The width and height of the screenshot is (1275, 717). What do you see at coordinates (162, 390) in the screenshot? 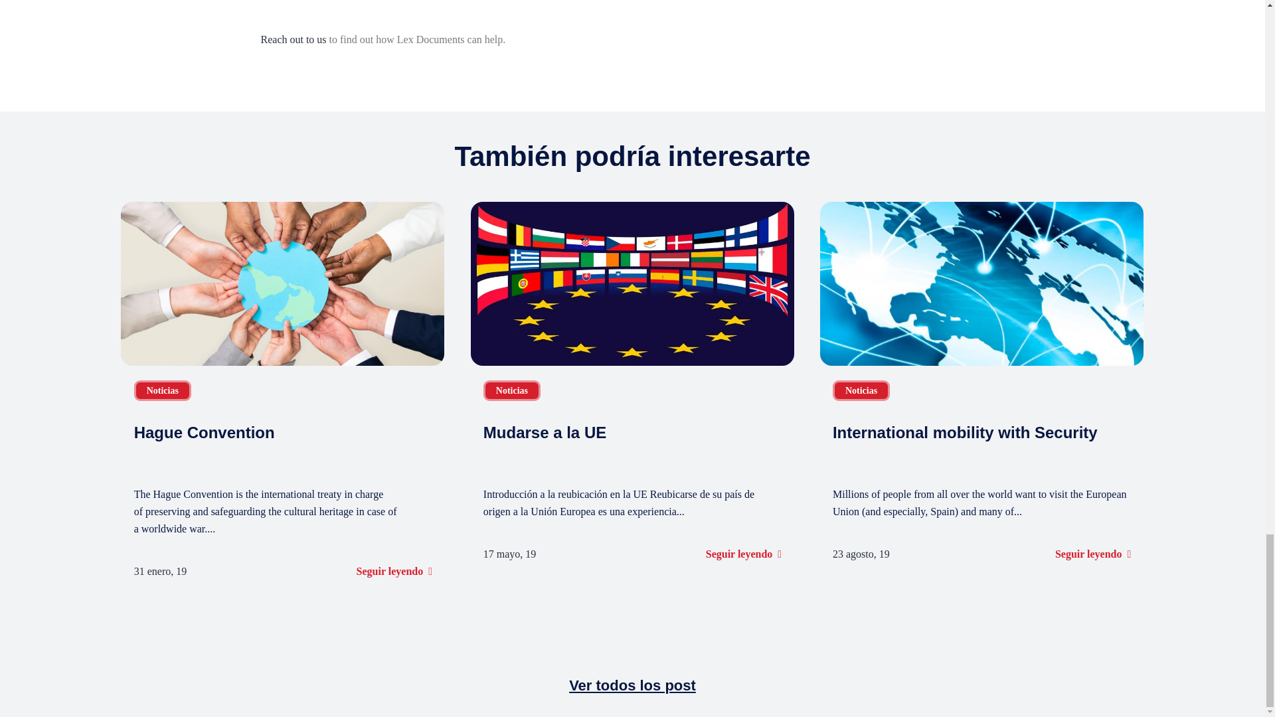
I see `Noticias` at bounding box center [162, 390].